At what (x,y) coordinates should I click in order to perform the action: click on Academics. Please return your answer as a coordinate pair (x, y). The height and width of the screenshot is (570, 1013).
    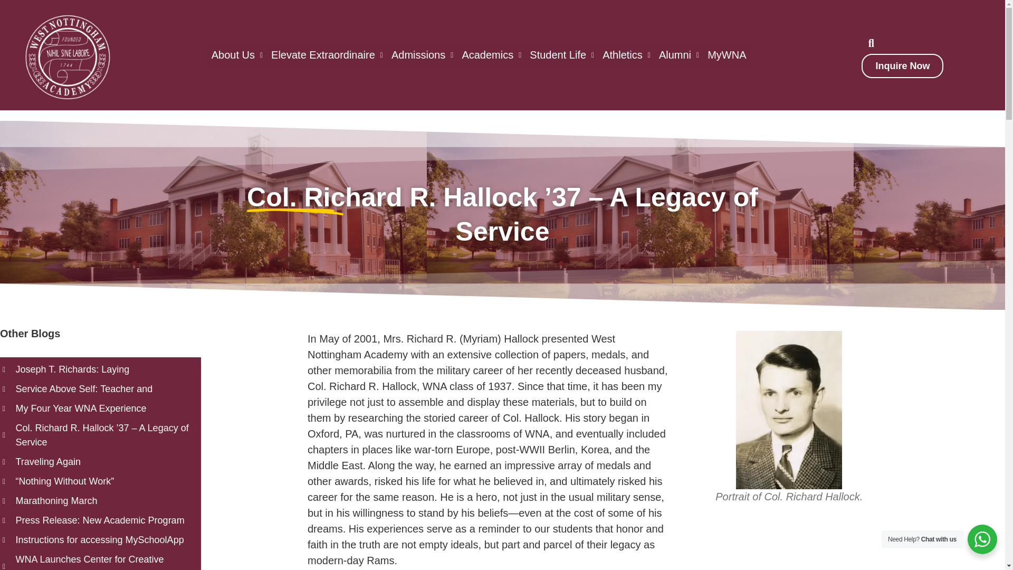
    Looking at the image, I should click on (492, 55).